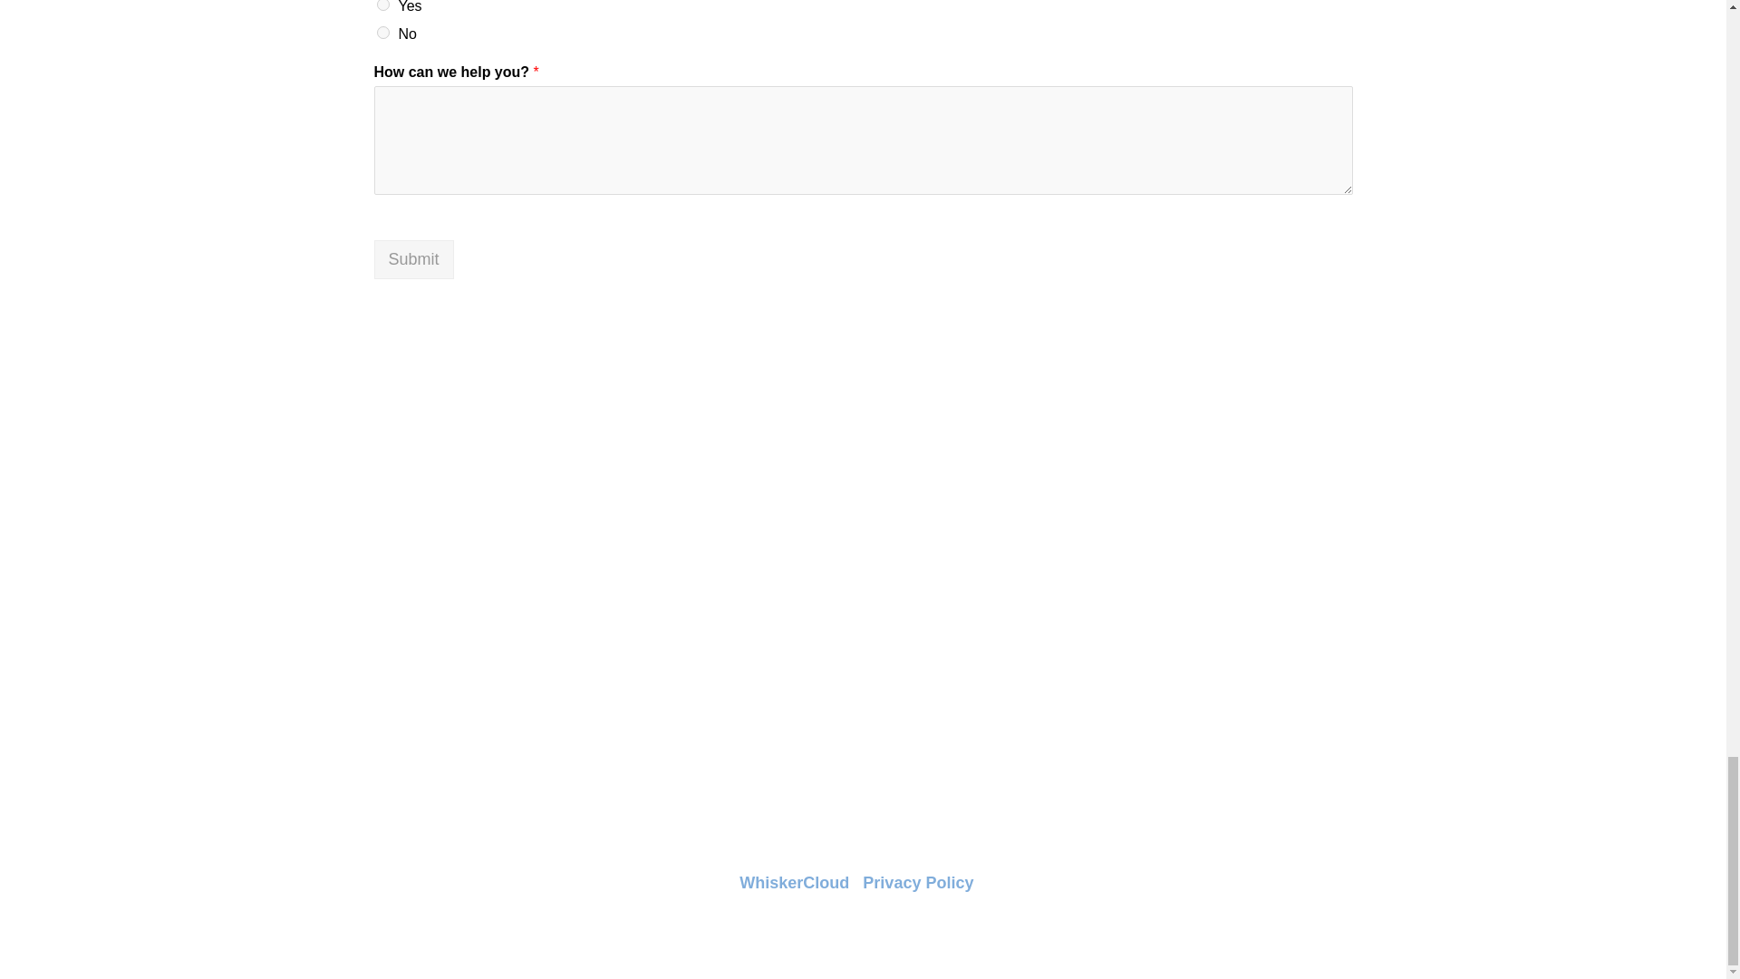  What do you see at coordinates (413, 259) in the screenshot?
I see `Submit` at bounding box center [413, 259].